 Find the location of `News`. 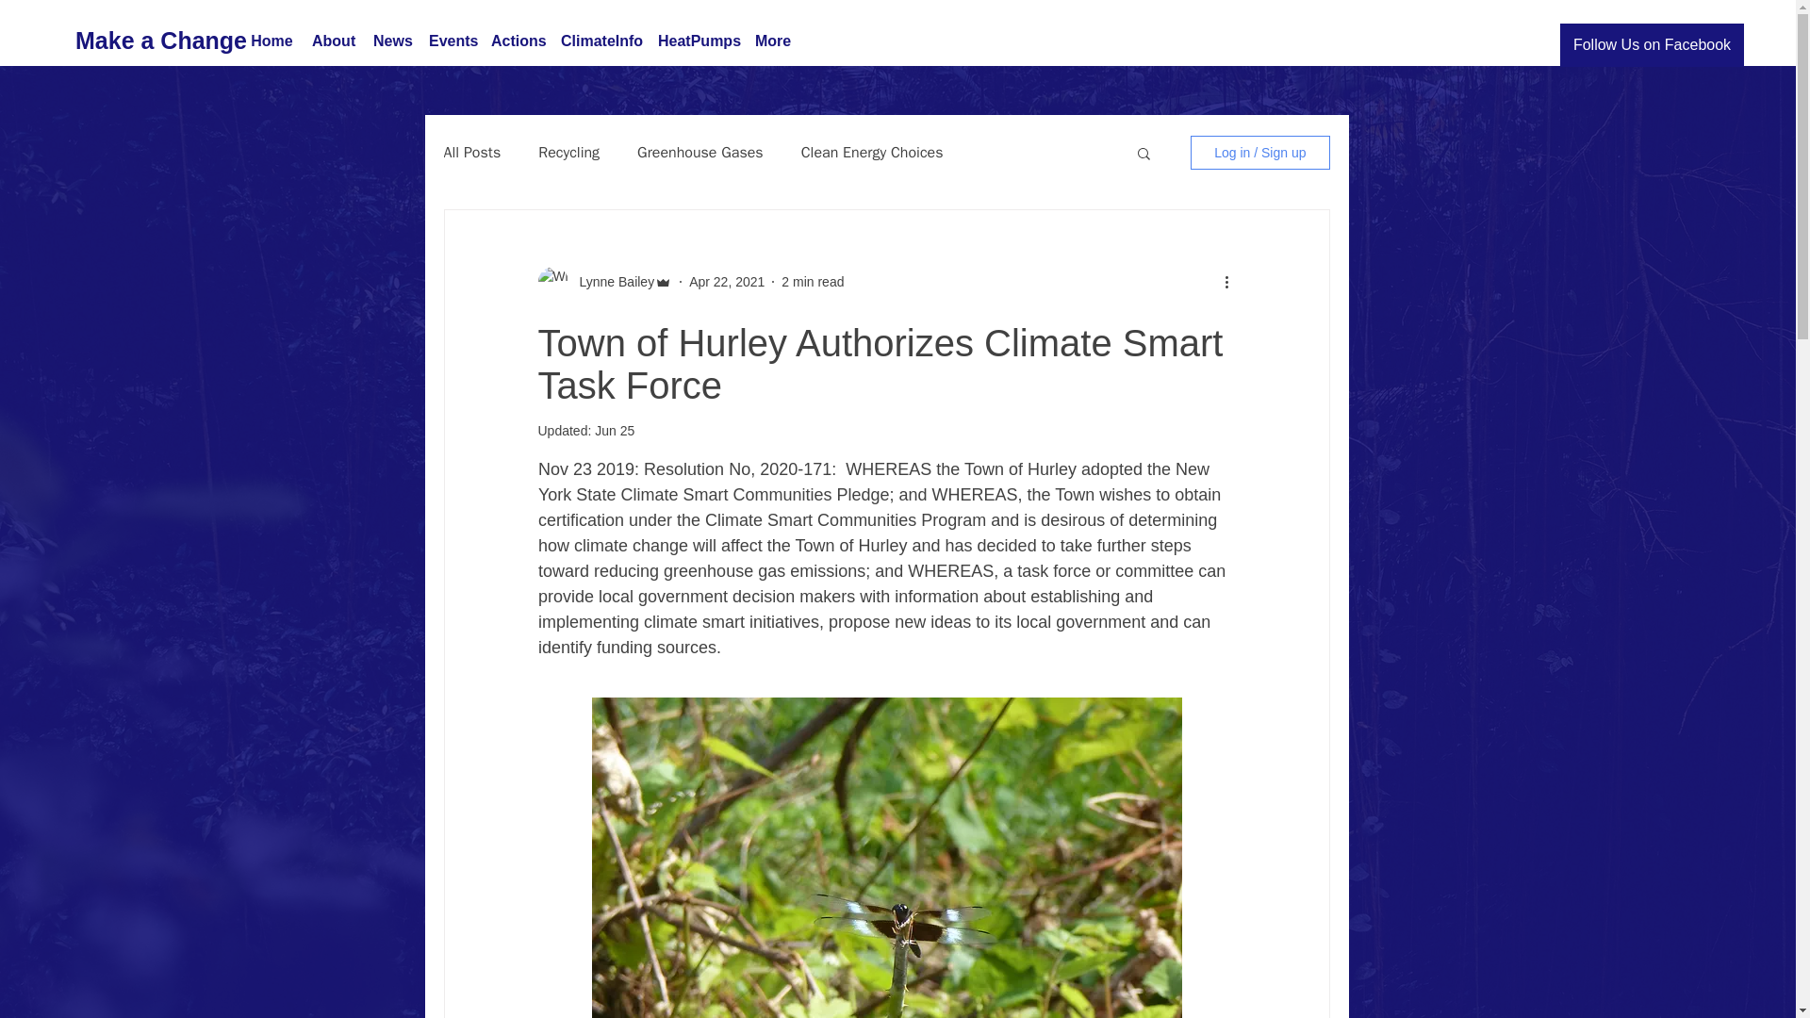

News is located at coordinates (391, 41).